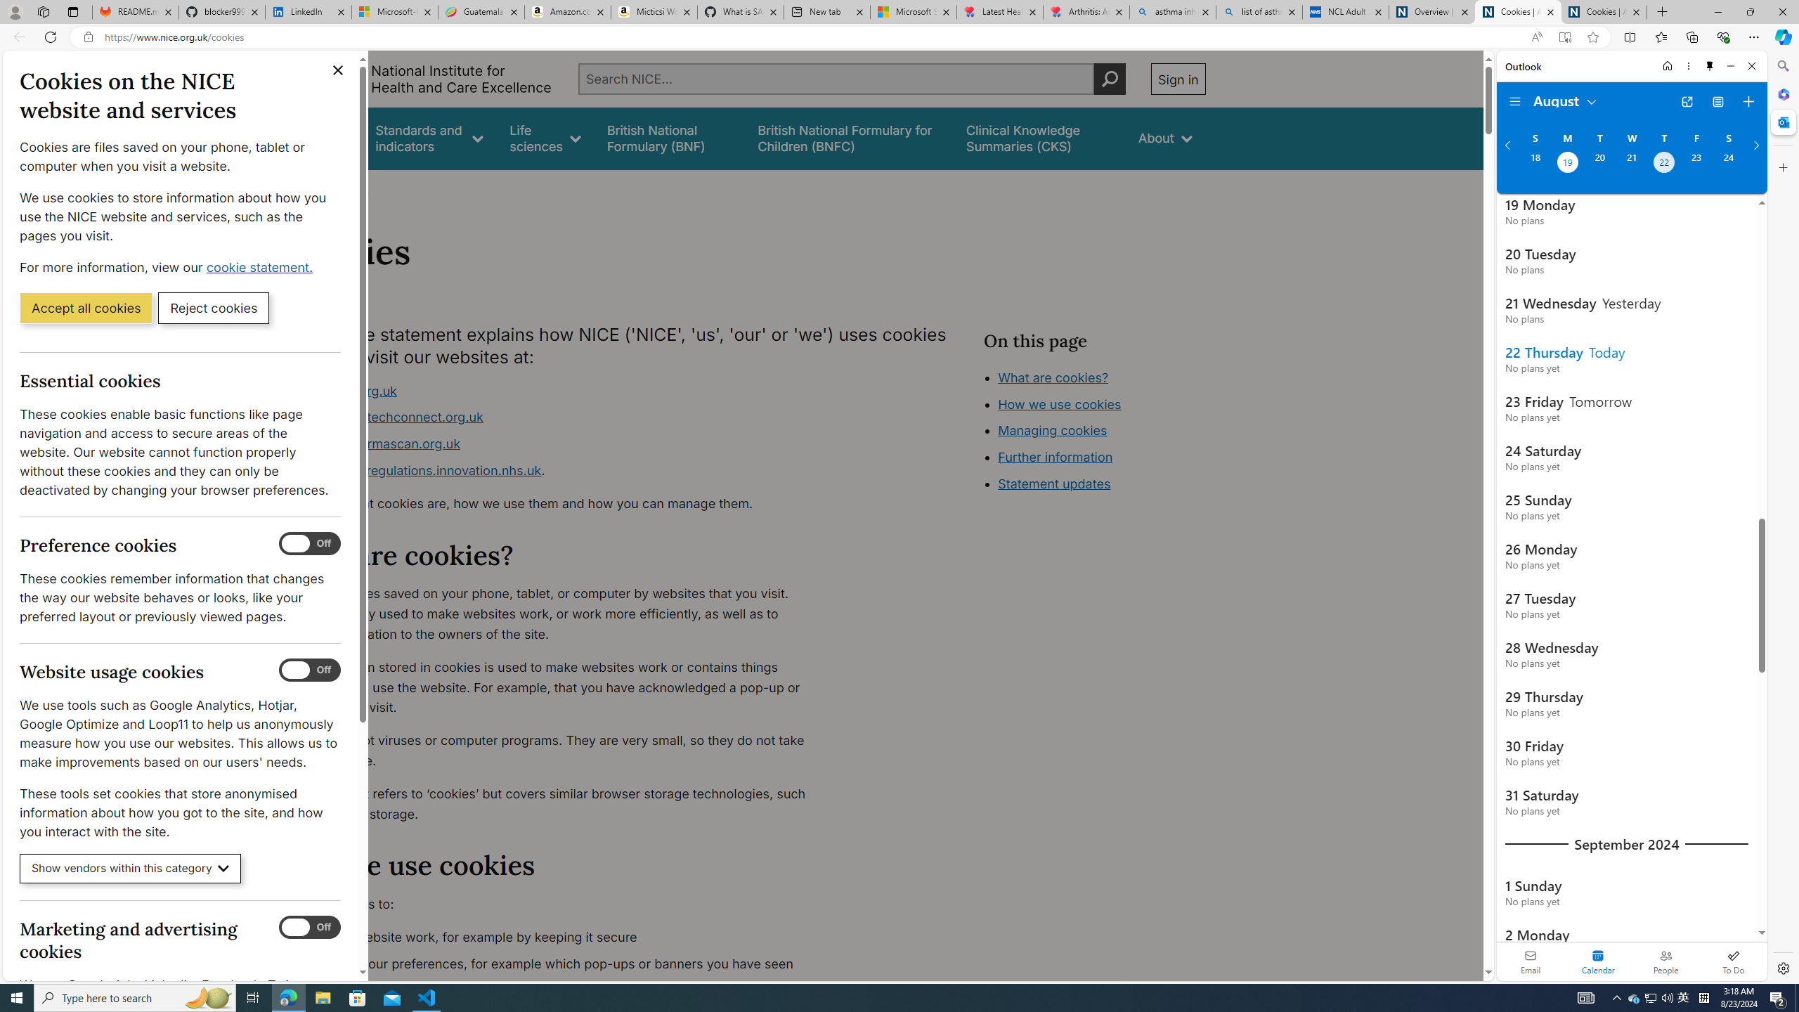 The width and height of the screenshot is (1799, 1012). Describe the element at coordinates (559, 418) in the screenshot. I see `www.healthtechconnect.org.uk` at that location.